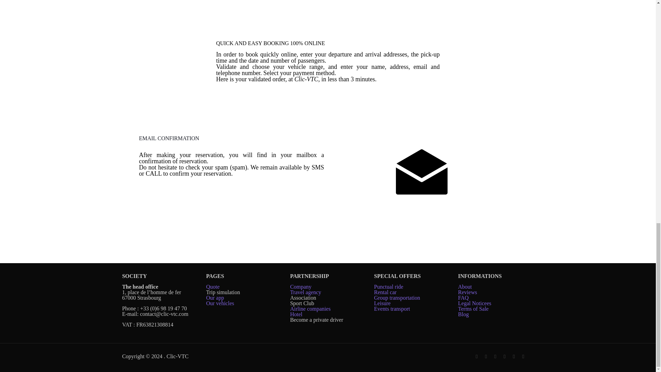 The width and height of the screenshot is (661, 372). What do you see at coordinates (397, 298) in the screenshot?
I see `Group transportation` at bounding box center [397, 298].